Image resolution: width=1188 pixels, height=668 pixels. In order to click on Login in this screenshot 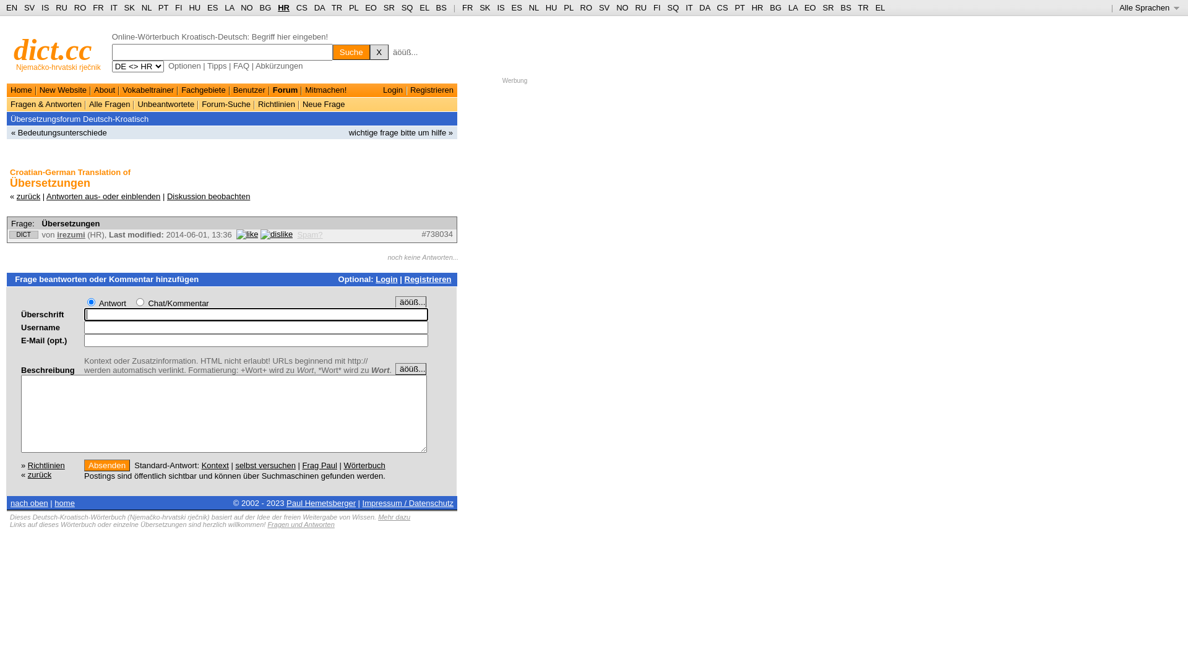, I will do `click(386, 280)`.